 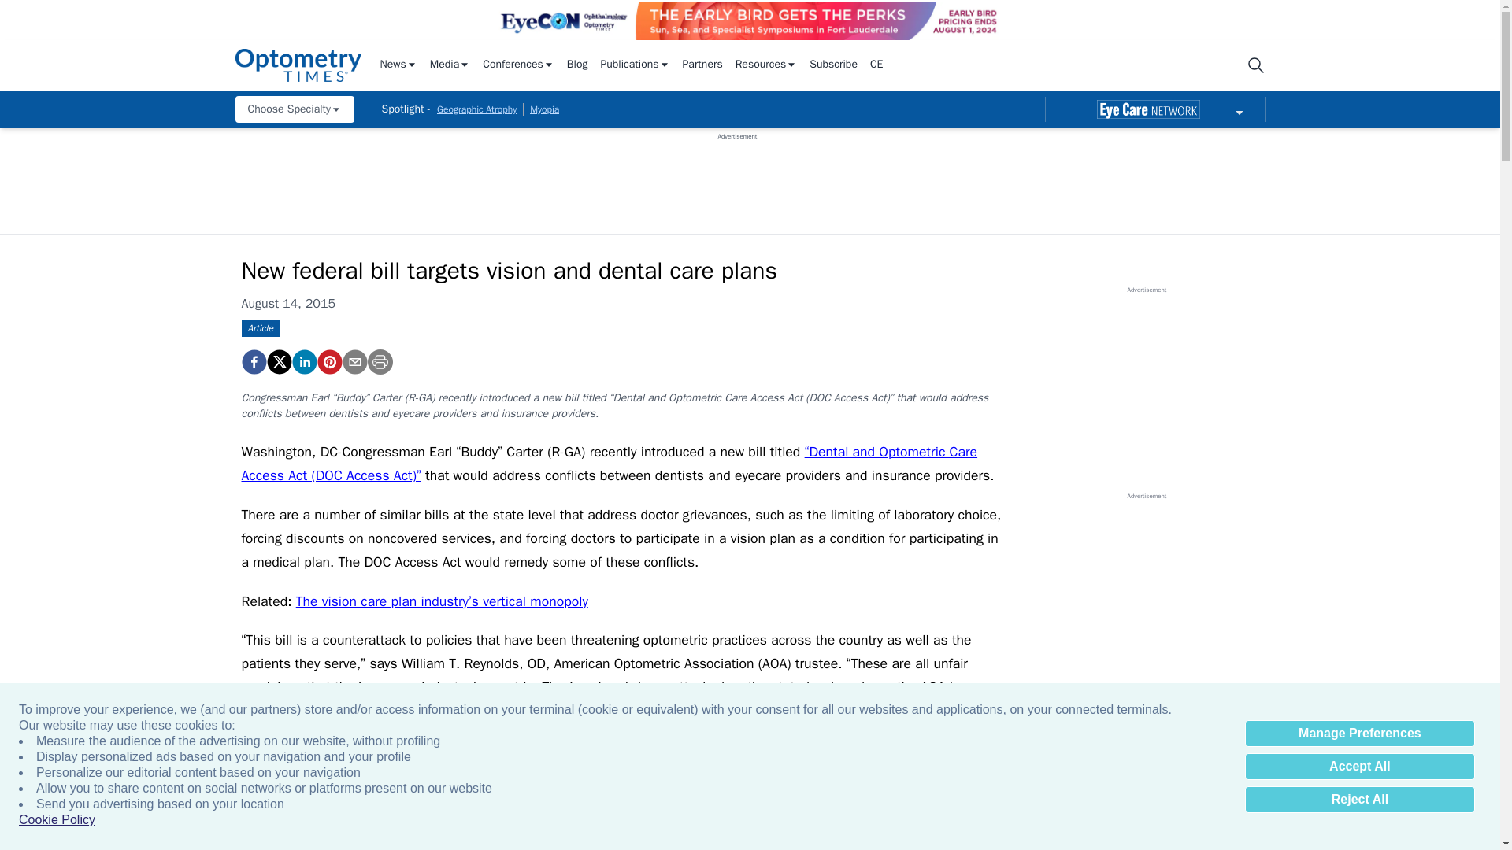 I want to click on Publications, so click(x=635, y=65).